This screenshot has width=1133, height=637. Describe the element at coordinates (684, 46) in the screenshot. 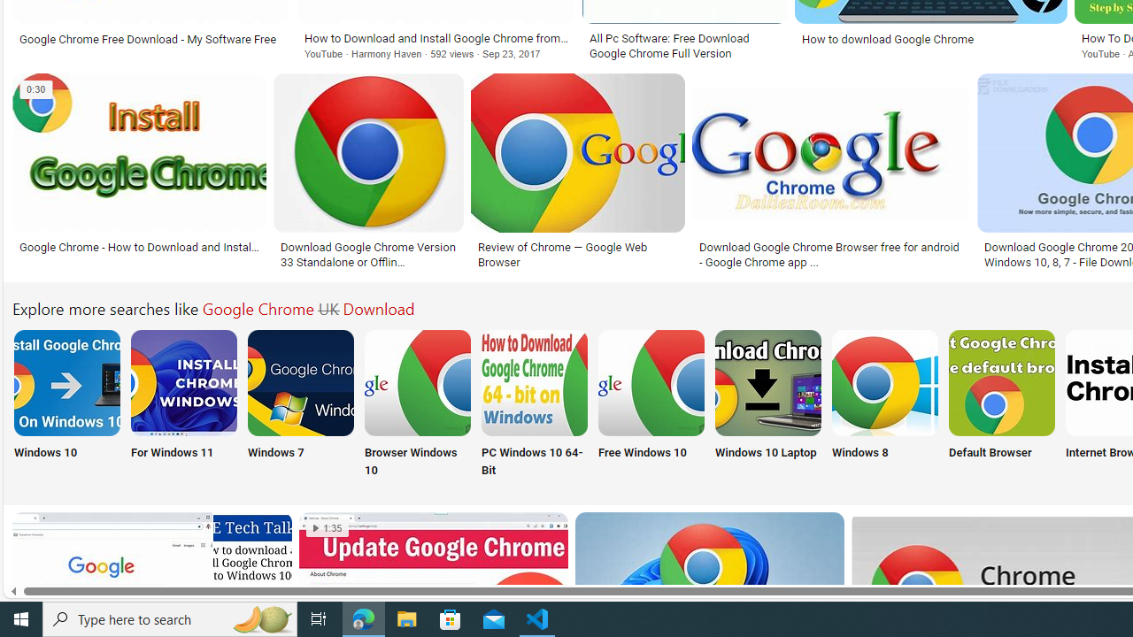

I see `All Pc Software: Free Download Google Chrome Full Version` at that location.